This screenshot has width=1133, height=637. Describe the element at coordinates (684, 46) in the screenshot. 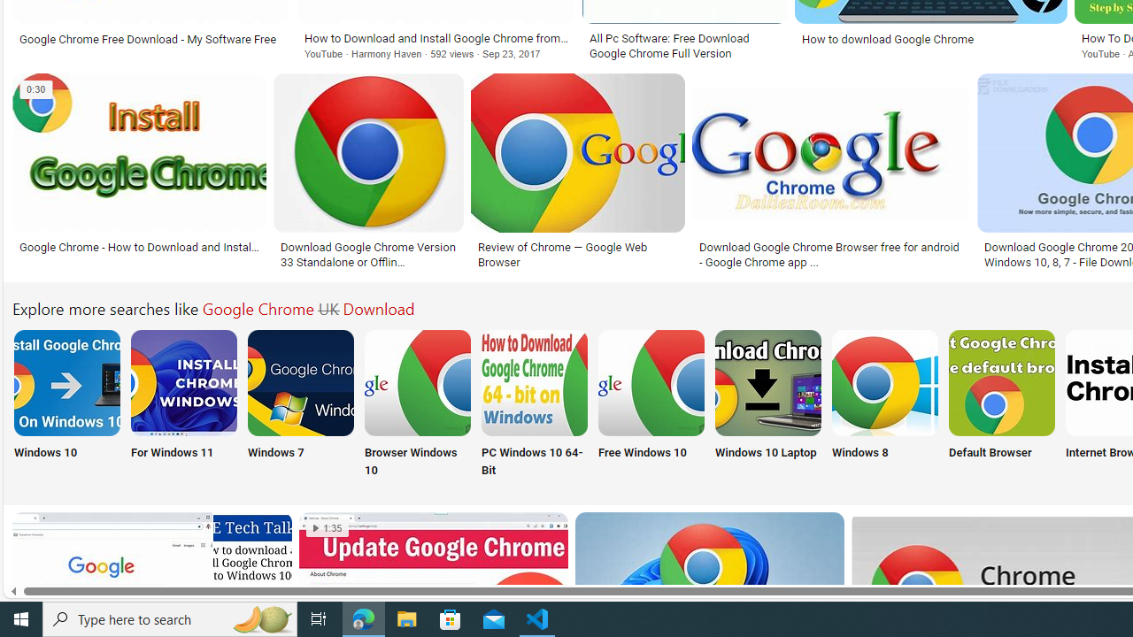

I see `All Pc Software: Free Download Google Chrome Full Version` at that location.